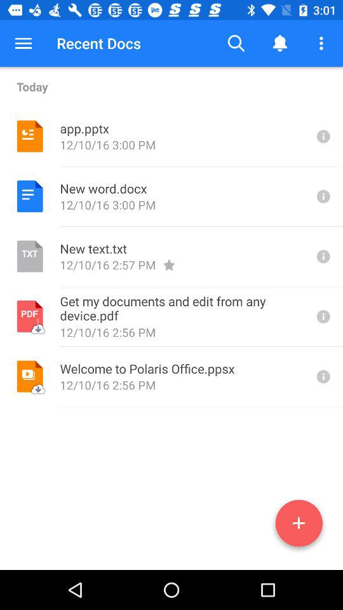 This screenshot has height=610, width=343. What do you see at coordinates (23, 43) in the screenshot?
I see `turn off the item next to recent docs item` at bounding box center [23, 43].